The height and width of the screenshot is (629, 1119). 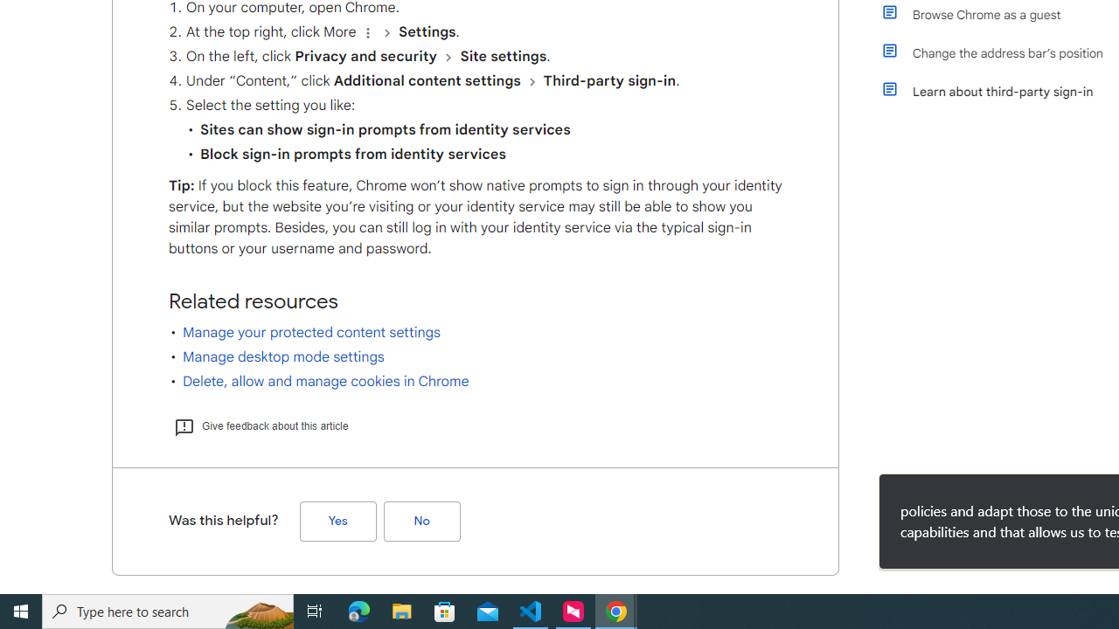 I want to click on Manage desktop mode settings, so click(x=283, y=356).